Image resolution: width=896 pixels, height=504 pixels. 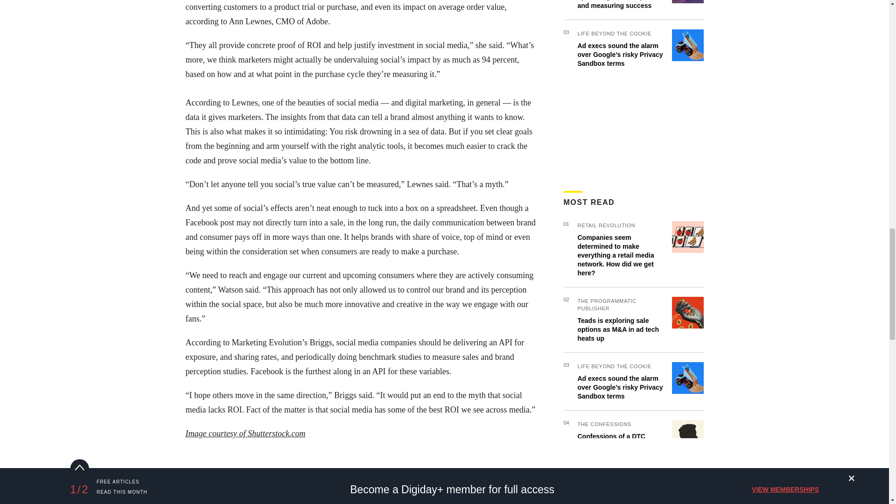 What do you see at coordinates (195, 462) in the screenshot?
I see `Share on Facebook` at bounding box center [195, 462].